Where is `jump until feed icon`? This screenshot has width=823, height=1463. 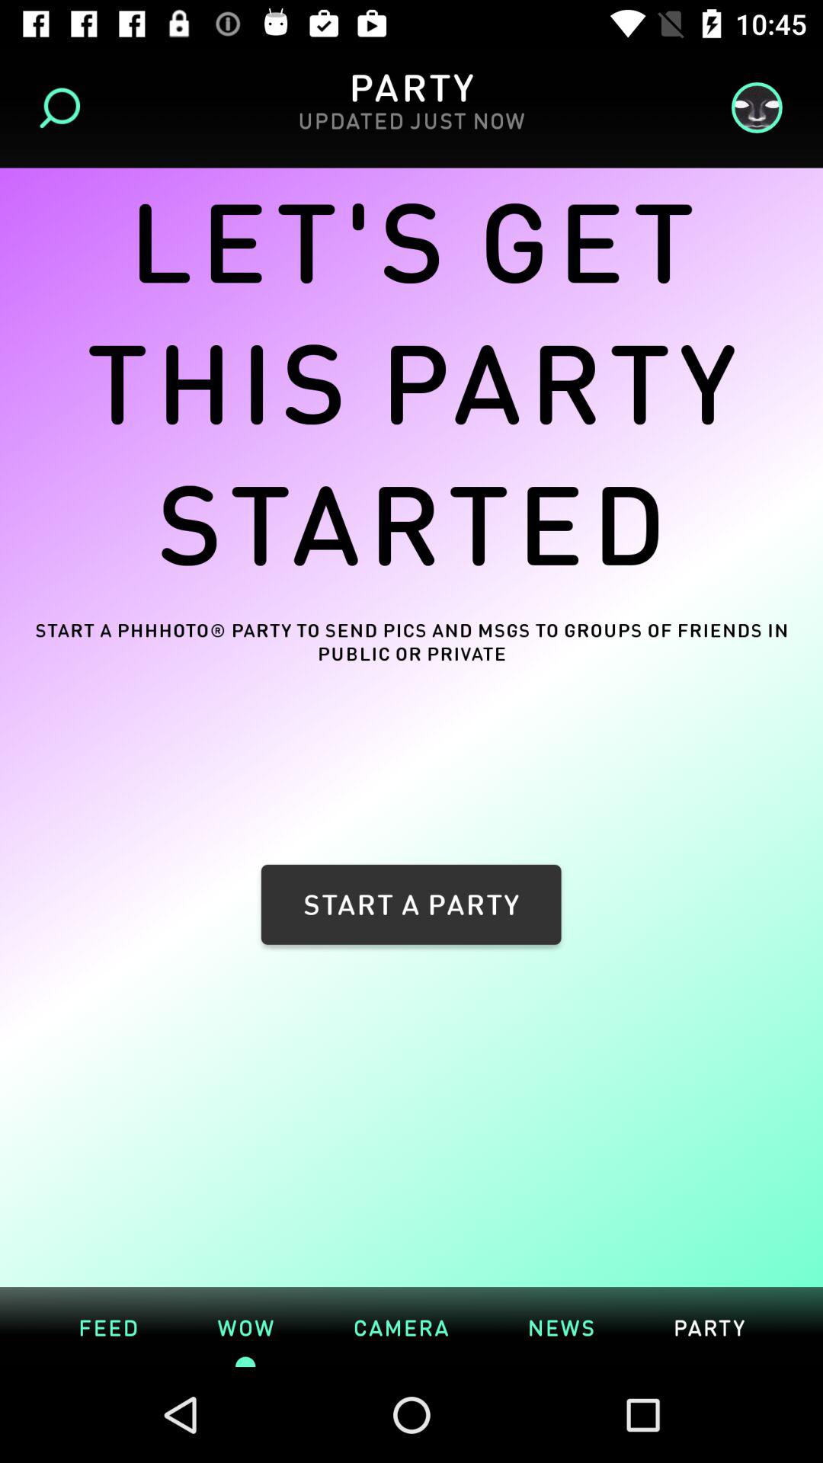
jump until feed icon is located at coordinates (108, 1326).